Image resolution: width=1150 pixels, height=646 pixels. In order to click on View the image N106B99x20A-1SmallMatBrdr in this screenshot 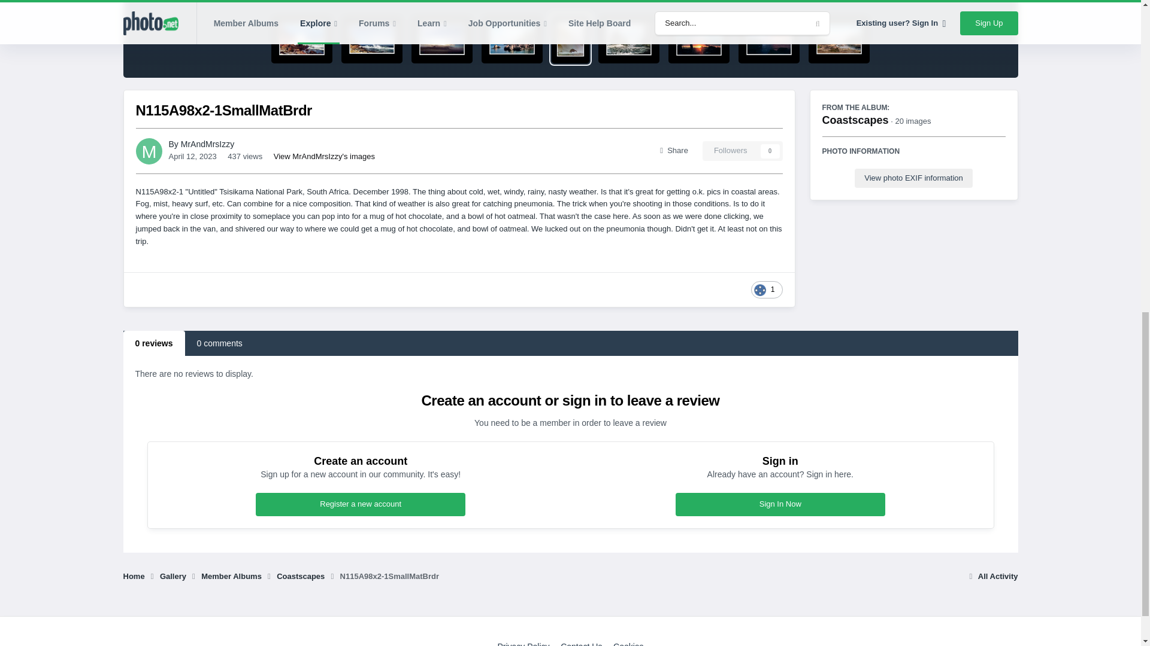, I will do `click(698, 39)`.